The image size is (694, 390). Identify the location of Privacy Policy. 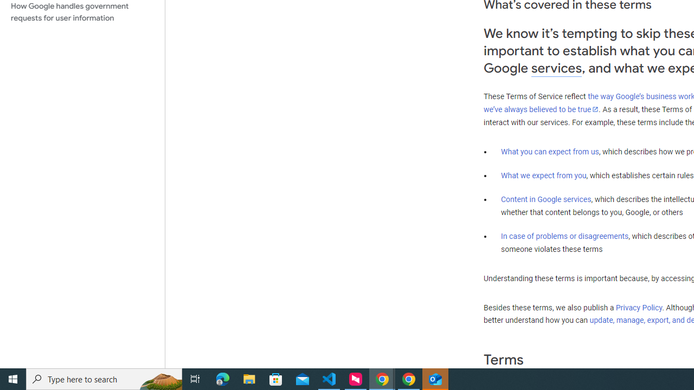
(639, 307).